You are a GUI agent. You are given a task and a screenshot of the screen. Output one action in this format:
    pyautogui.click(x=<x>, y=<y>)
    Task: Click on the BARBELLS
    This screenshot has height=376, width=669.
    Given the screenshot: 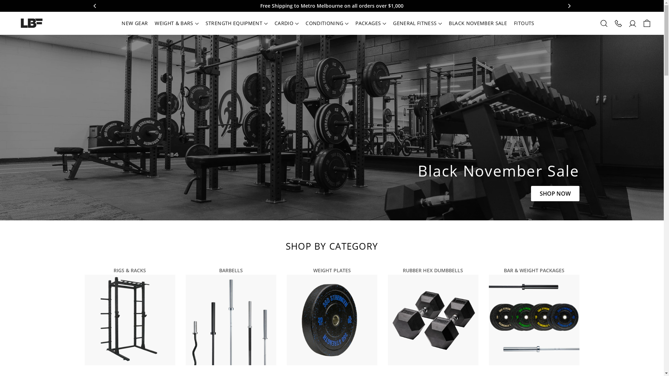 What is the action you would take?
    pyautogui.click(x=231, y=315)
    